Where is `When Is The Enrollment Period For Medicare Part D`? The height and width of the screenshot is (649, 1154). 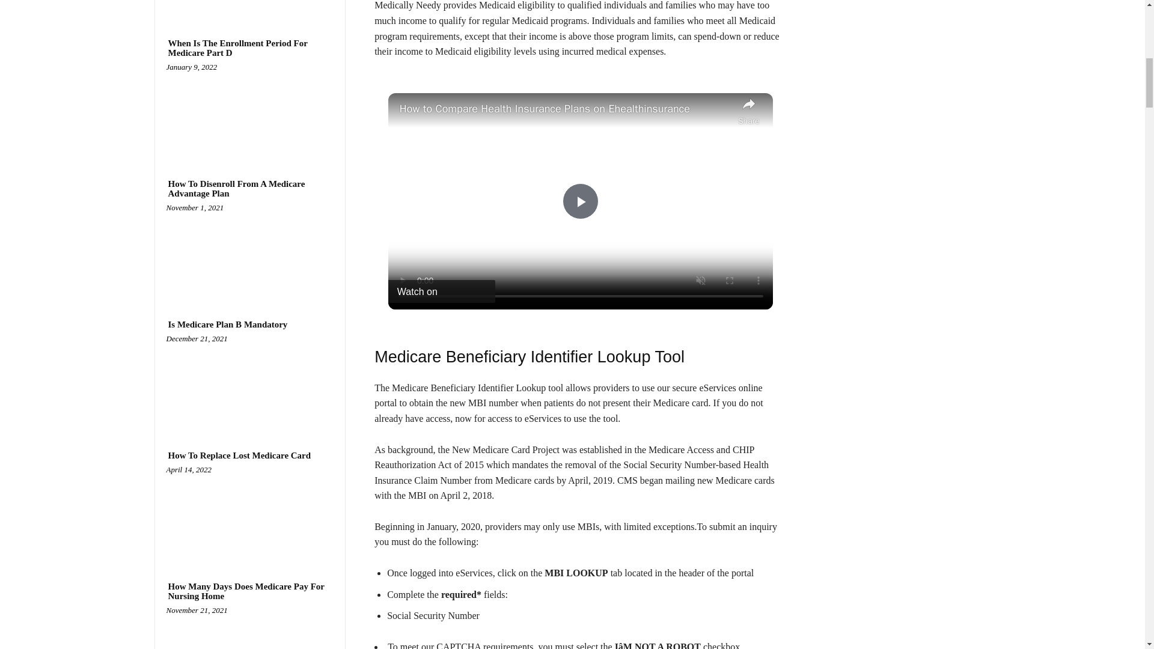 When Is The Enrollment Period For Medicare Part D is located at coordinates (249, 48).